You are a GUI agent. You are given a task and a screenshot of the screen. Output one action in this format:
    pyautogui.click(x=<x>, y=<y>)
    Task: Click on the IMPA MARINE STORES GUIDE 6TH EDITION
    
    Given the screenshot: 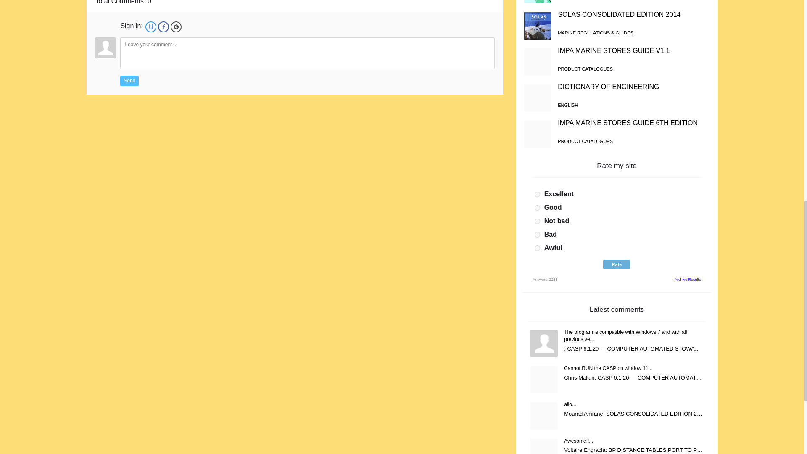 What is the action you would take?
    pyautogui.click(x=628, y=123)
    